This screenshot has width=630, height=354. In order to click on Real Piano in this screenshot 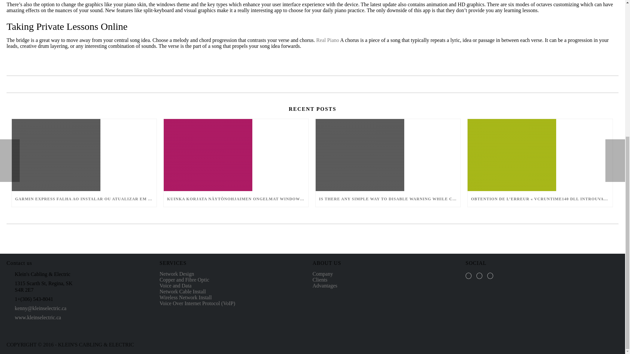, I will do `click(327, 40)`.